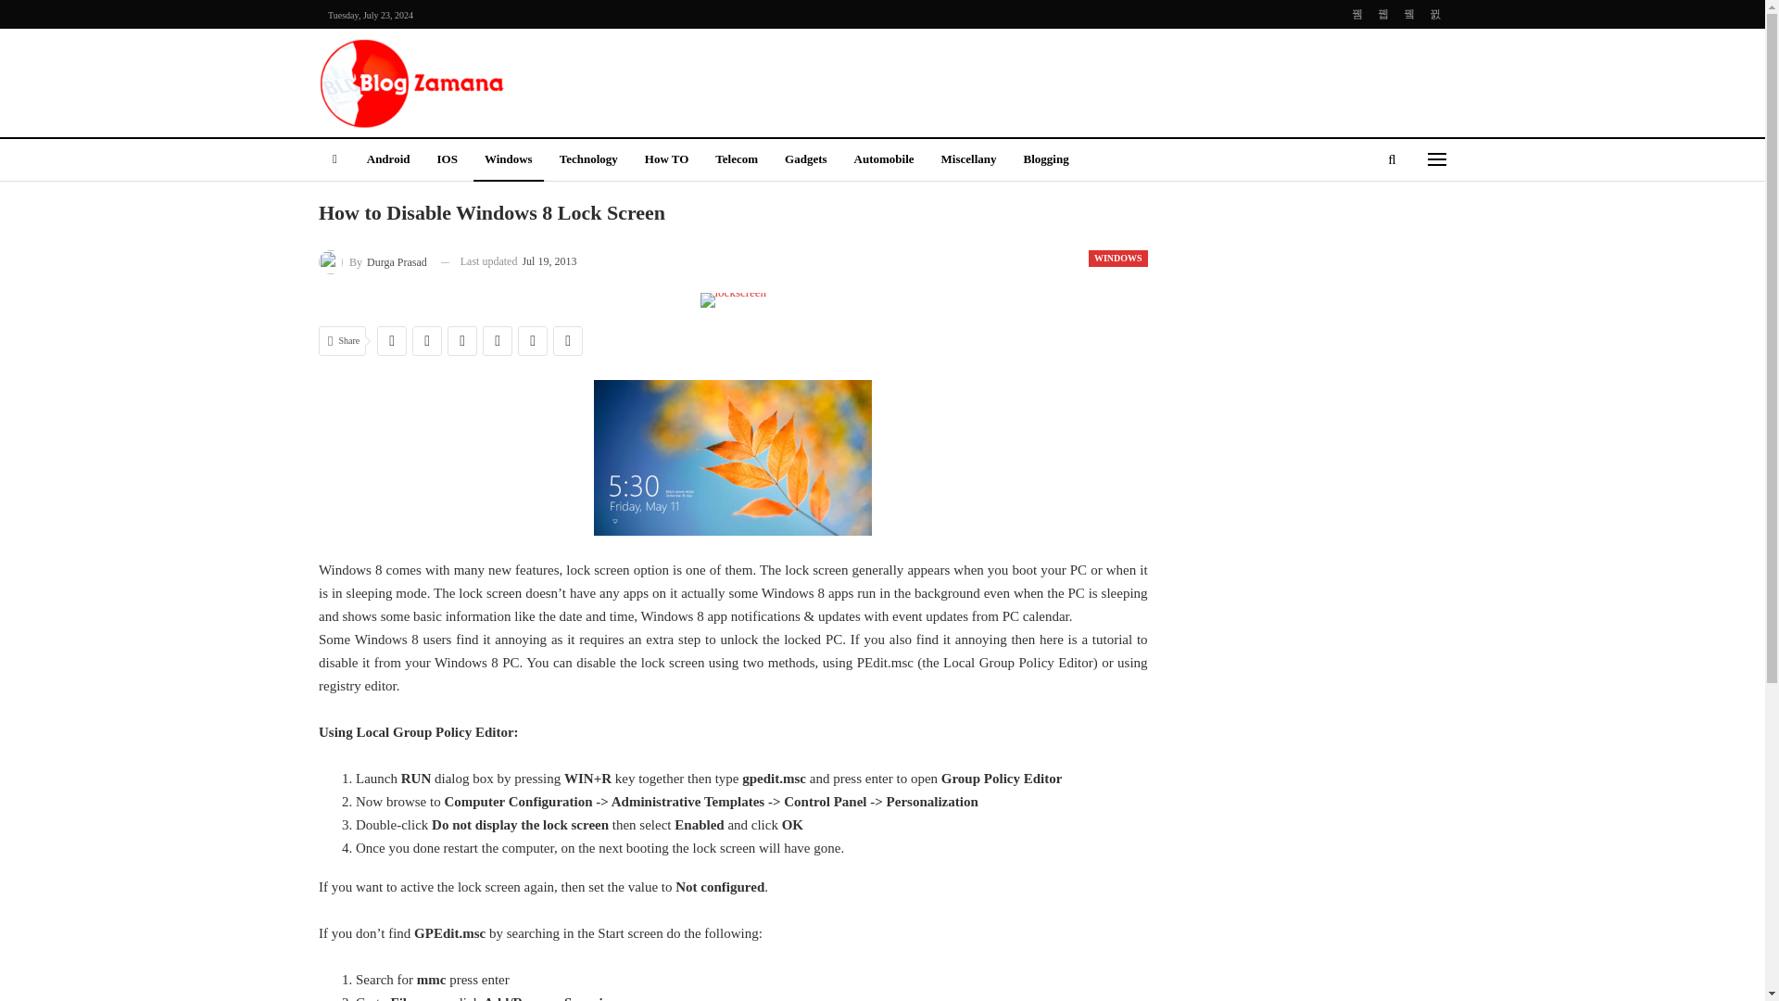  I want to click on Telecom, so click(736, 160).